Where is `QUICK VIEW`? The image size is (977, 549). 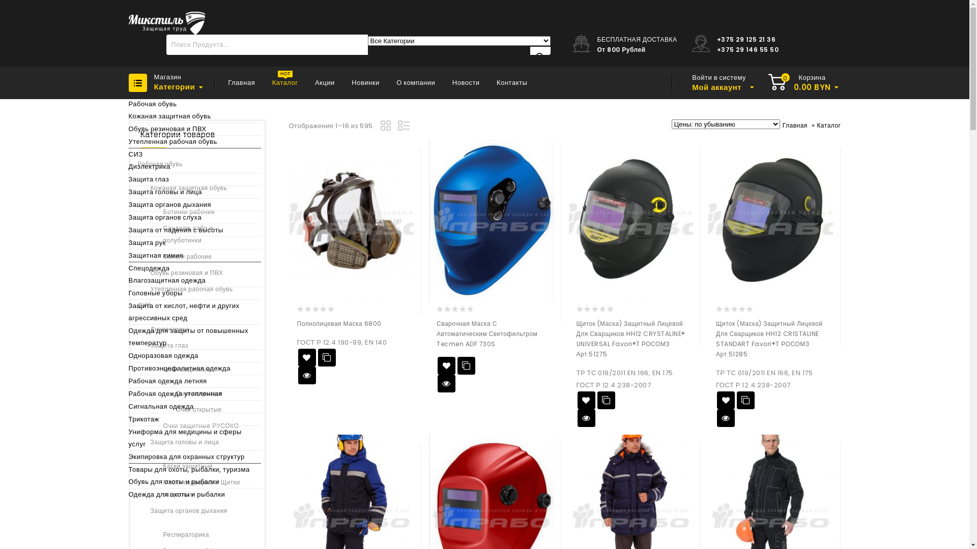 QUICK VIEW is located at coordinates (307, 375).